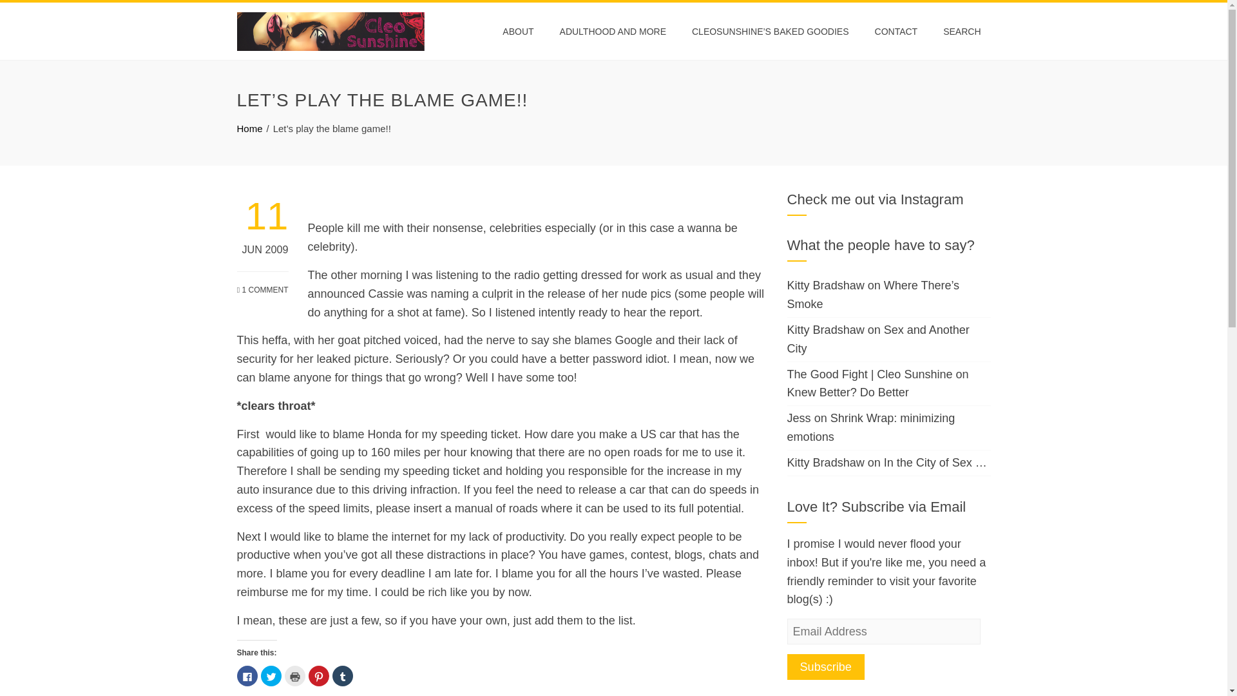 This screenshot has height=696, width=1237. I want to click on Knew Better? Do Better, so click(848, 392).